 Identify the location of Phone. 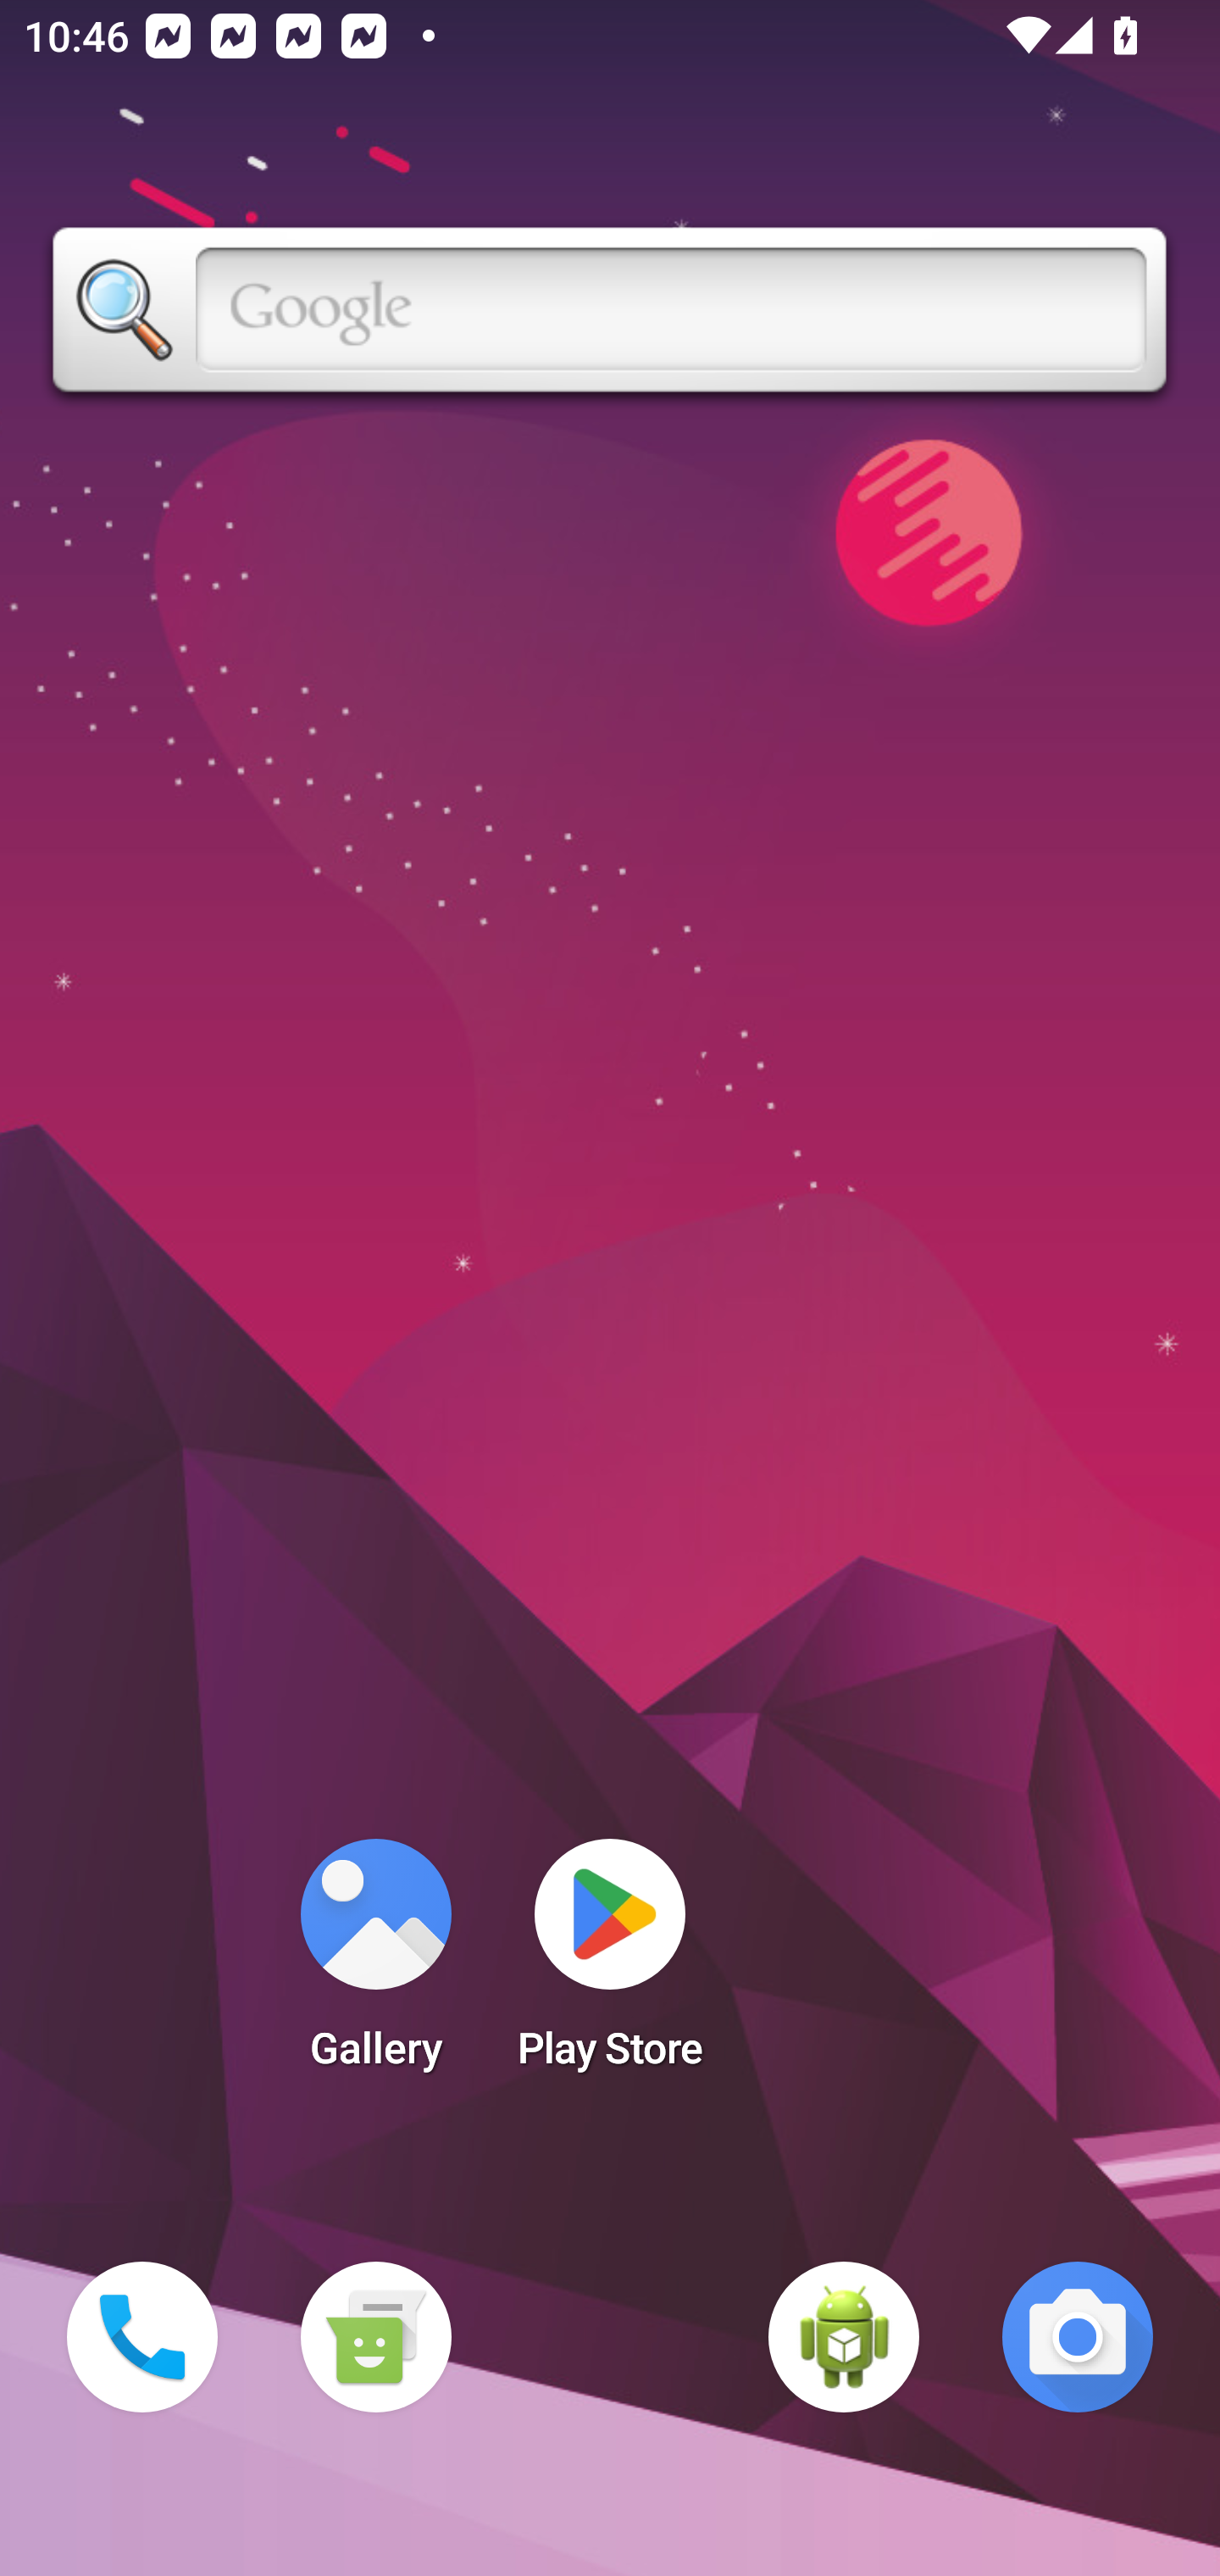
(142, 2337).